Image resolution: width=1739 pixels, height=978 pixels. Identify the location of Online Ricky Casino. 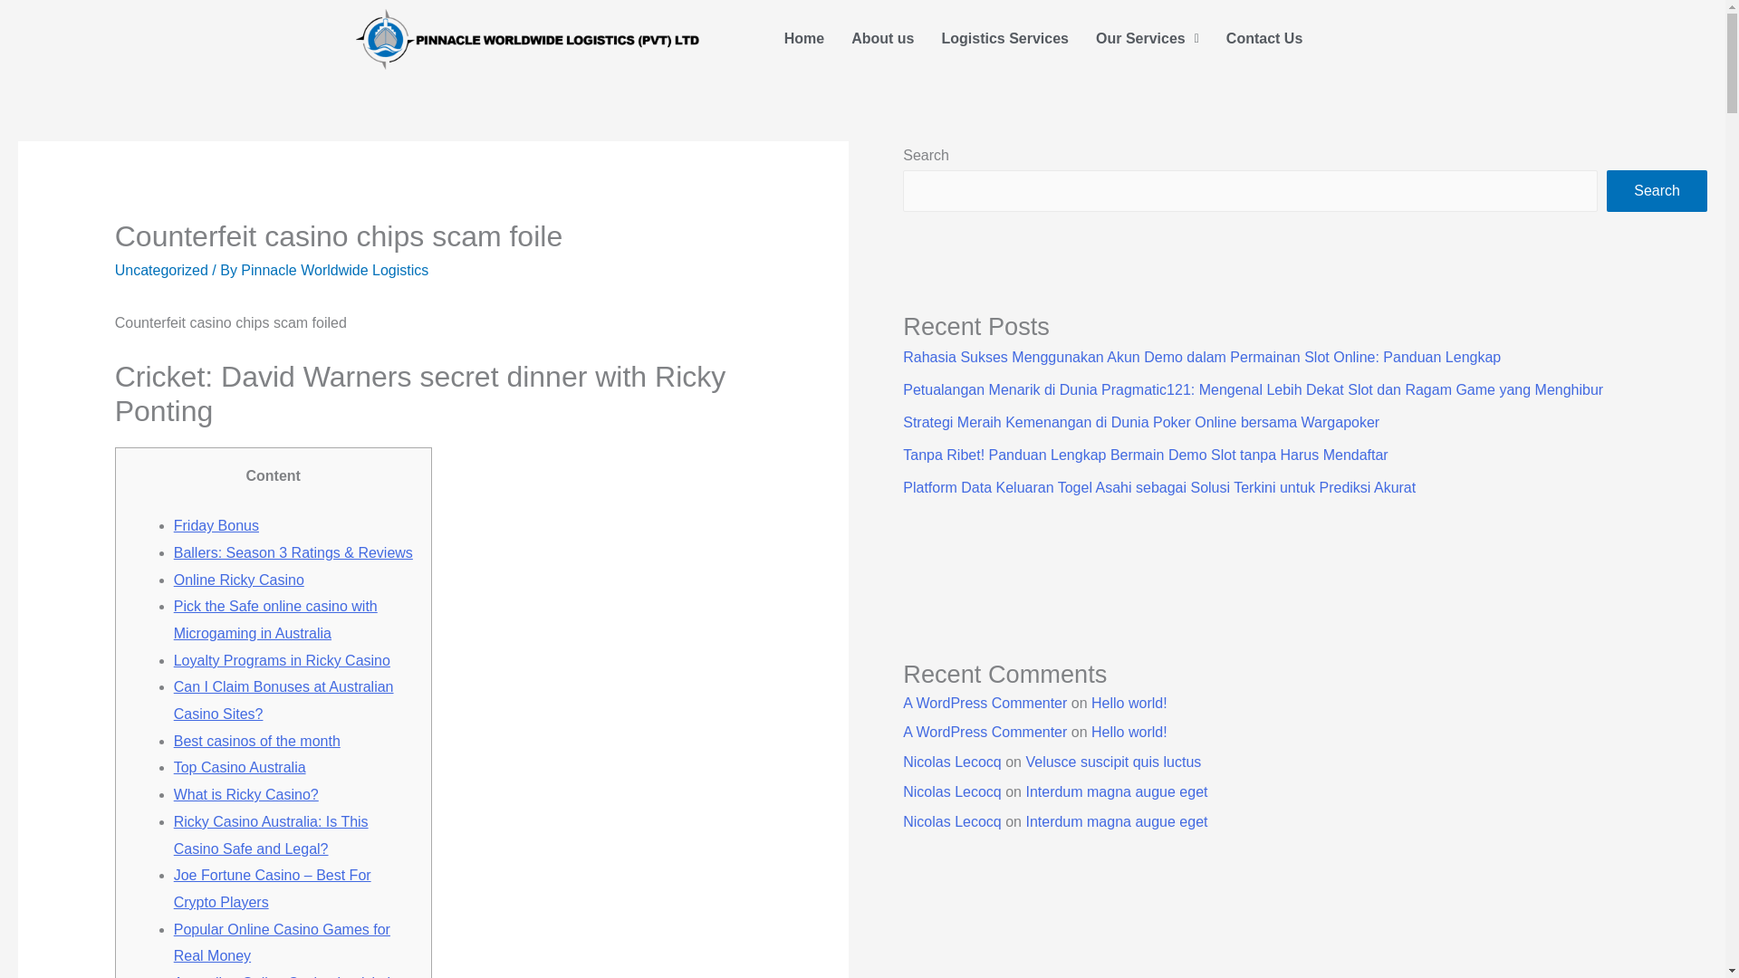
(239, 580).